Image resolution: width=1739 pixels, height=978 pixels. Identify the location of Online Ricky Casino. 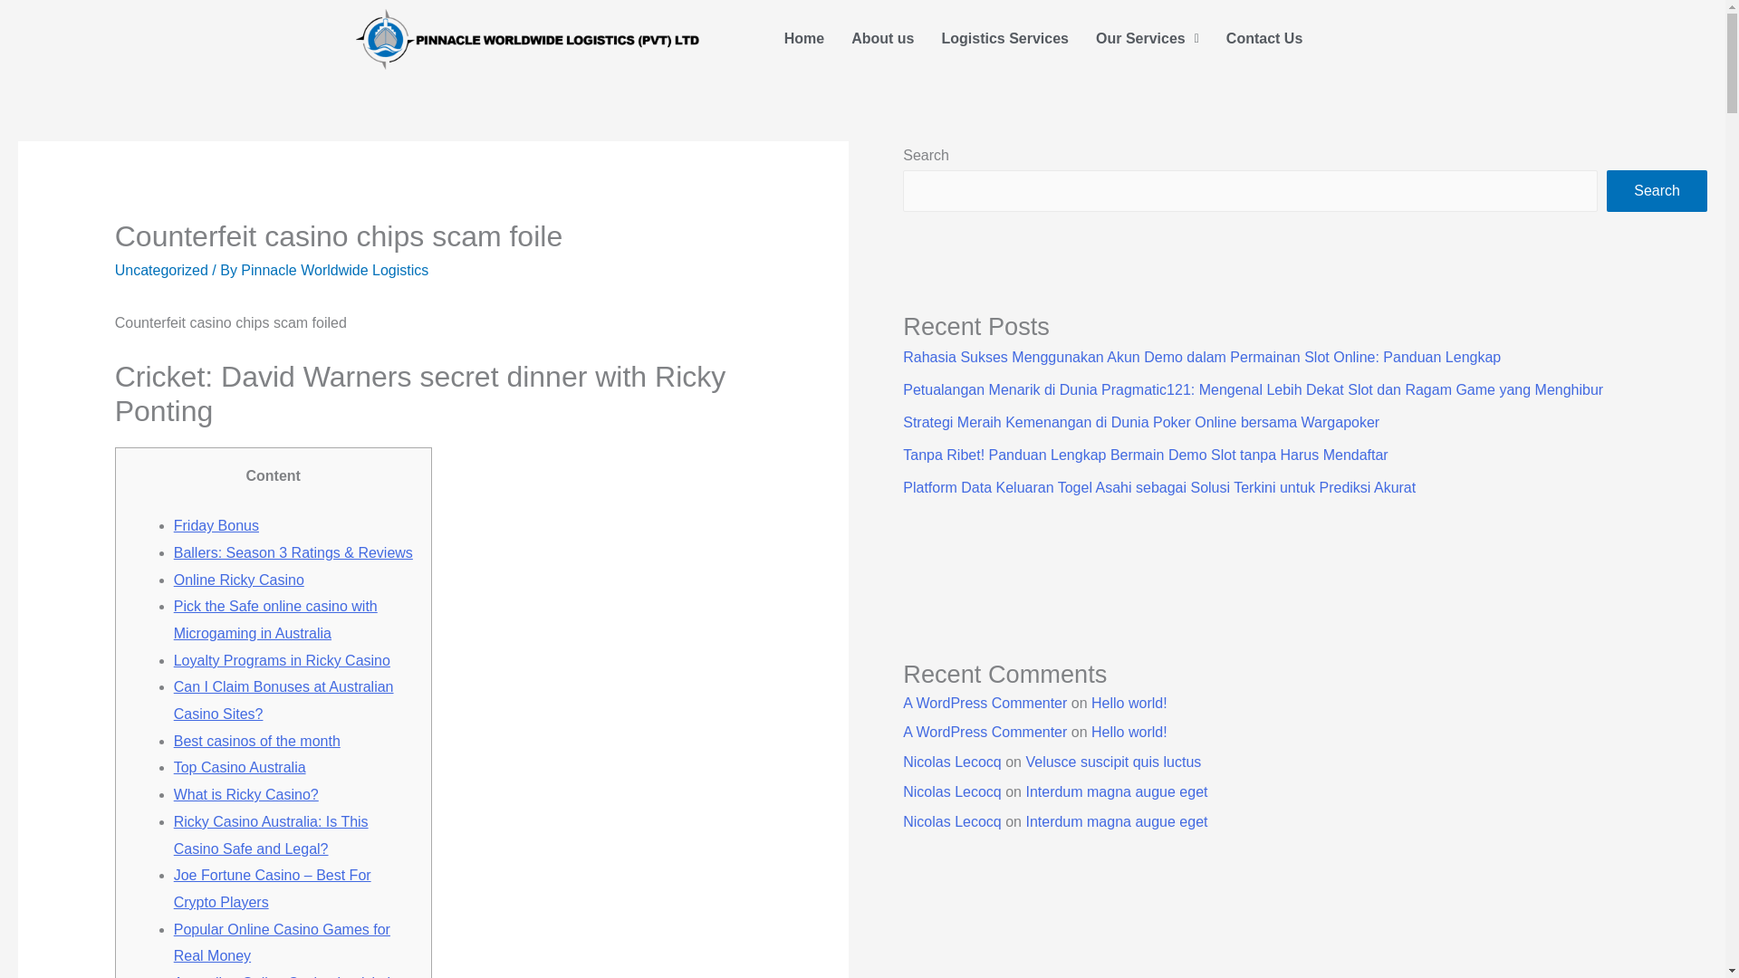
(239, 580).